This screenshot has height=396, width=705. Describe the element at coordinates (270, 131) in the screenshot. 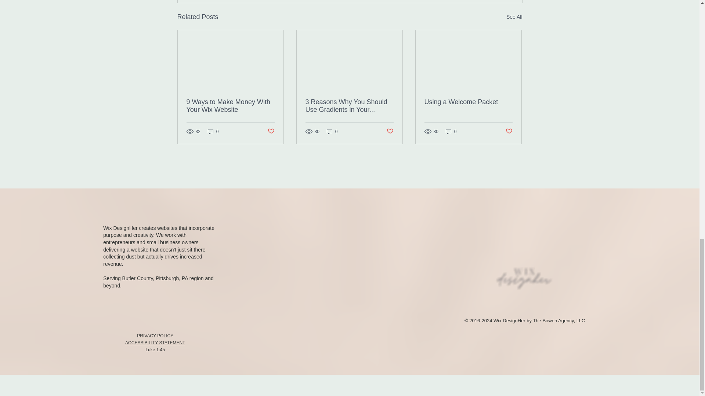

I see `Post not marked as liked` at that location.